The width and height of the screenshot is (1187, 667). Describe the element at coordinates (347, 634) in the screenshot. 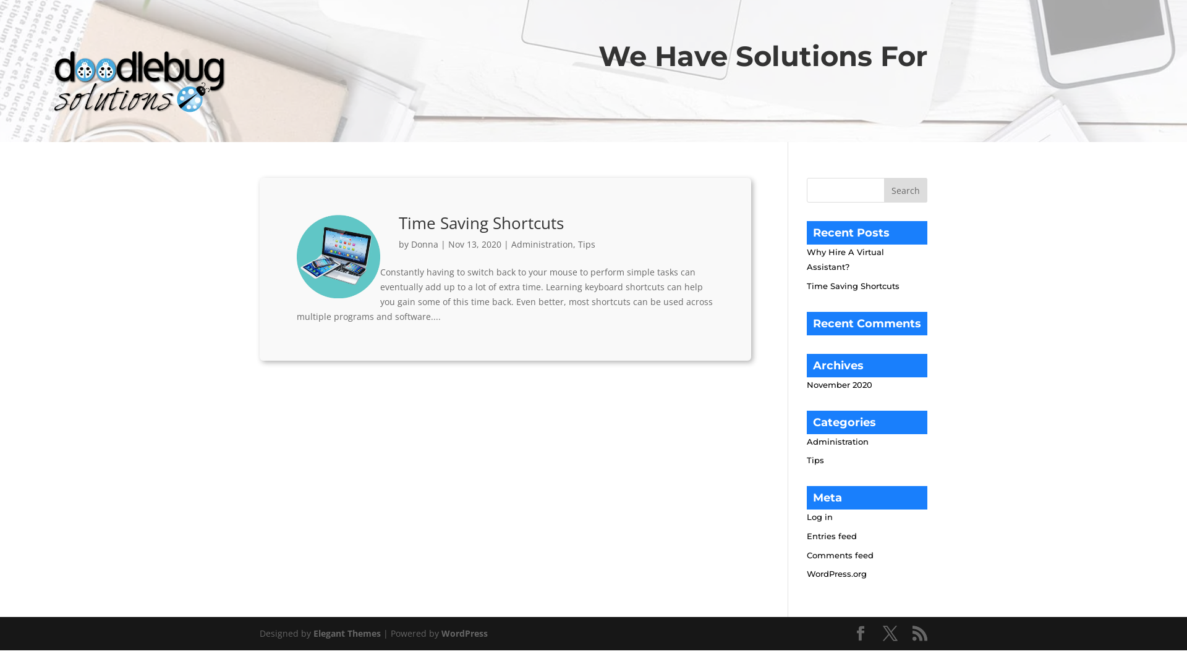

I see `Elegant Themes` at that location.